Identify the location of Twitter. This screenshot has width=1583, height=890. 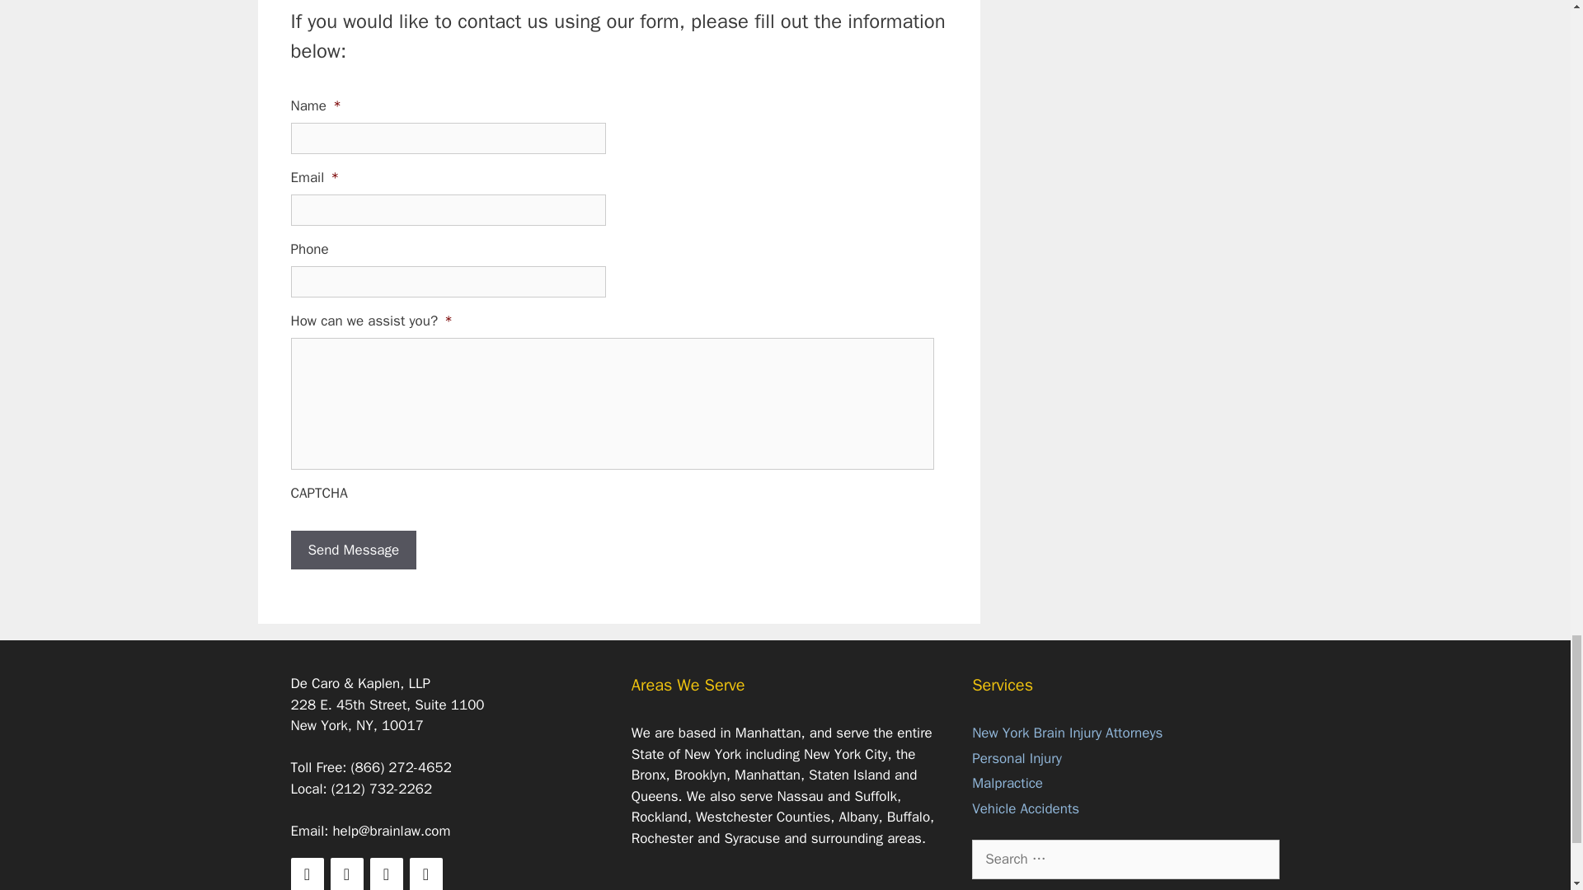
(345, 874).